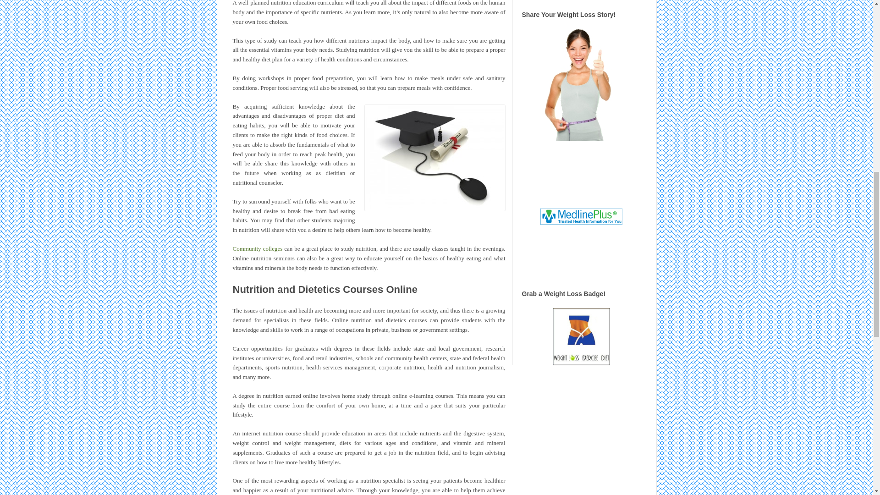  What do you see at coordinates (581, 84) in the screenshot?
I see `Do you have a weight loss story to share?` at bounding box center [581, 84].